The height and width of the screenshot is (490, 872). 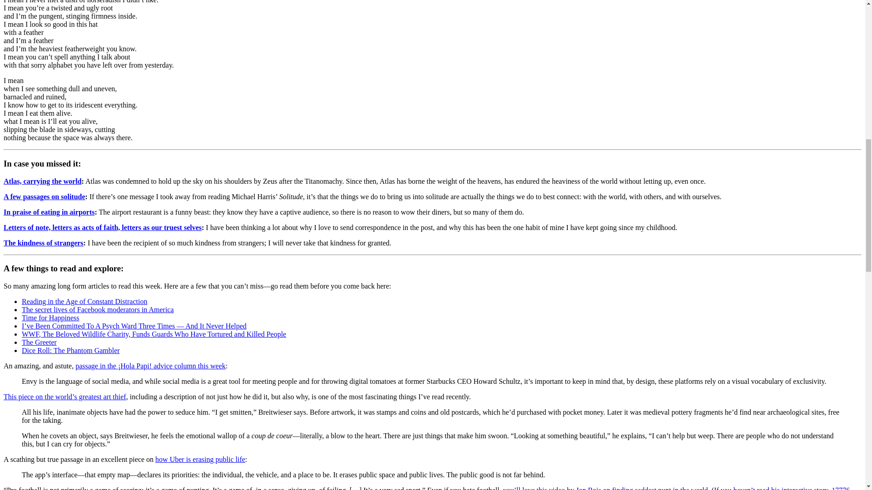 What do you see at coordinates (98, 309) in the screenshot?
I see `The secret lives of Facebook moderators in America` at bounding box center [98, 309].